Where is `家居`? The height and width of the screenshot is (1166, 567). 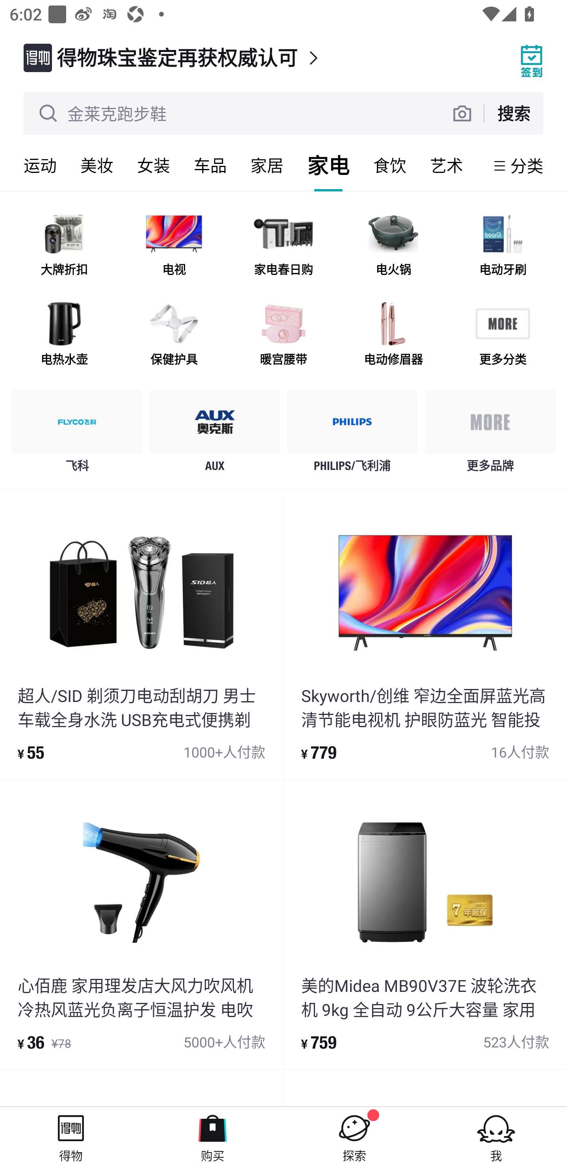
家居 is located at coordinates (267, 165).